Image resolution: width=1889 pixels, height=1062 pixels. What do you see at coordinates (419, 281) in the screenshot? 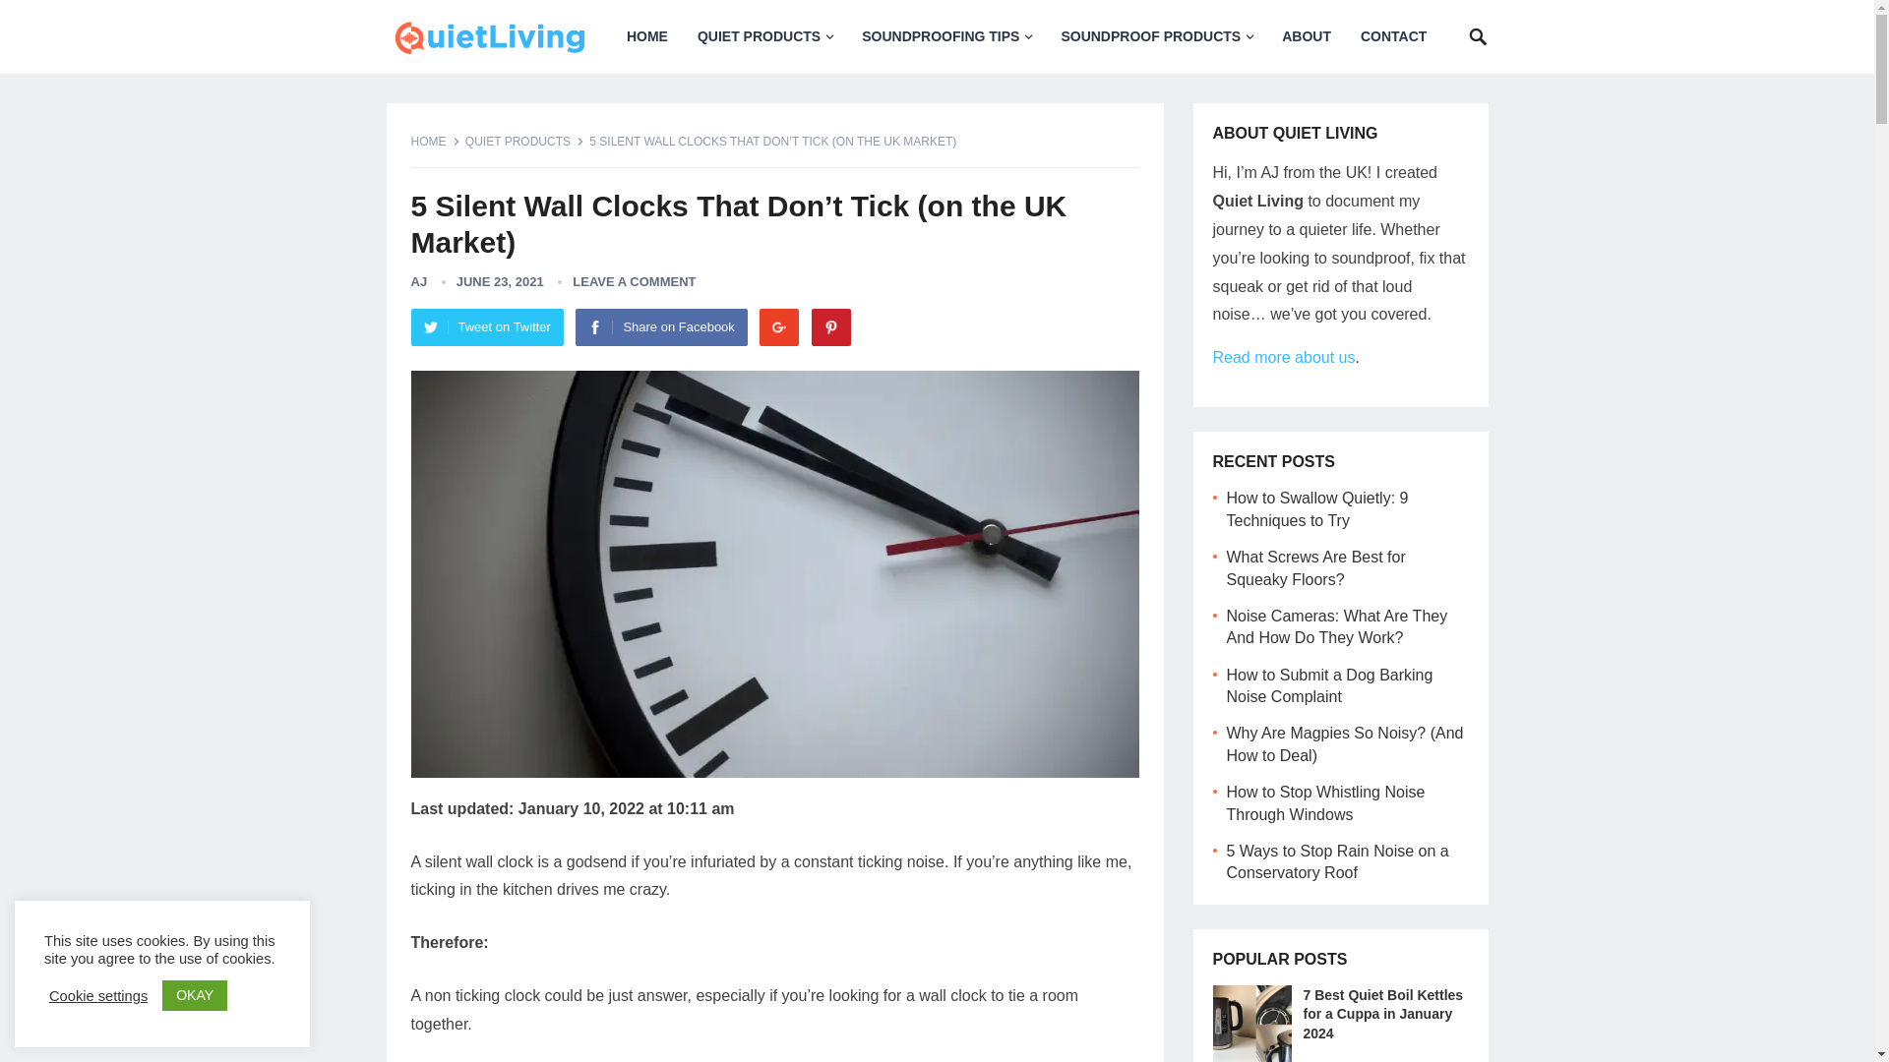
I see `Posts by AJ` at bounding box center [419, 281].